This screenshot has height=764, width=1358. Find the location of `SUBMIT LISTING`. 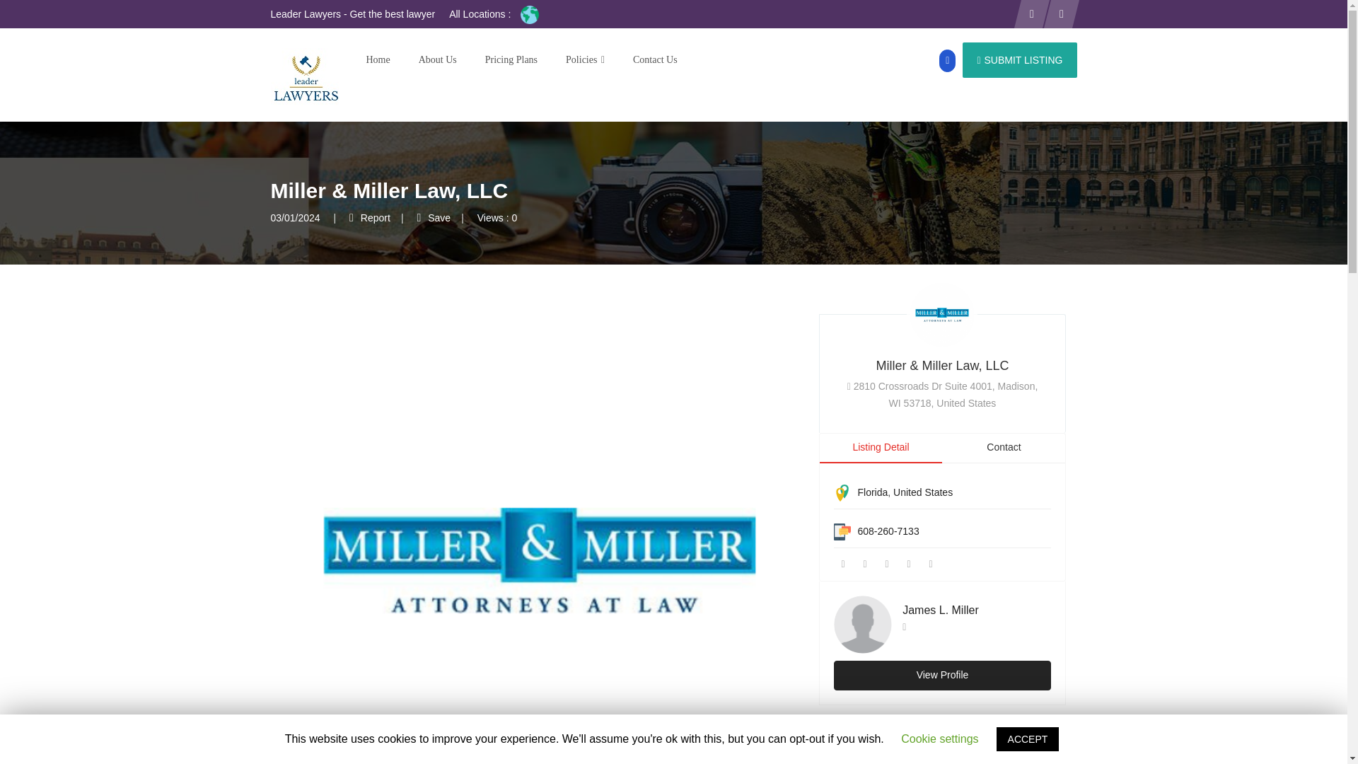

SUBMIT LISTING is located at coordinates (1020, 59).